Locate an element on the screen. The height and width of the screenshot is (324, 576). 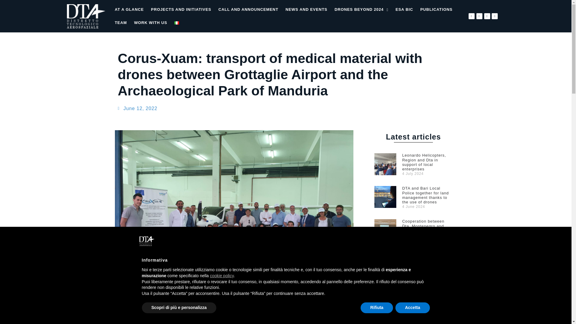
ESA BIC is located at coordinates (404, 10).